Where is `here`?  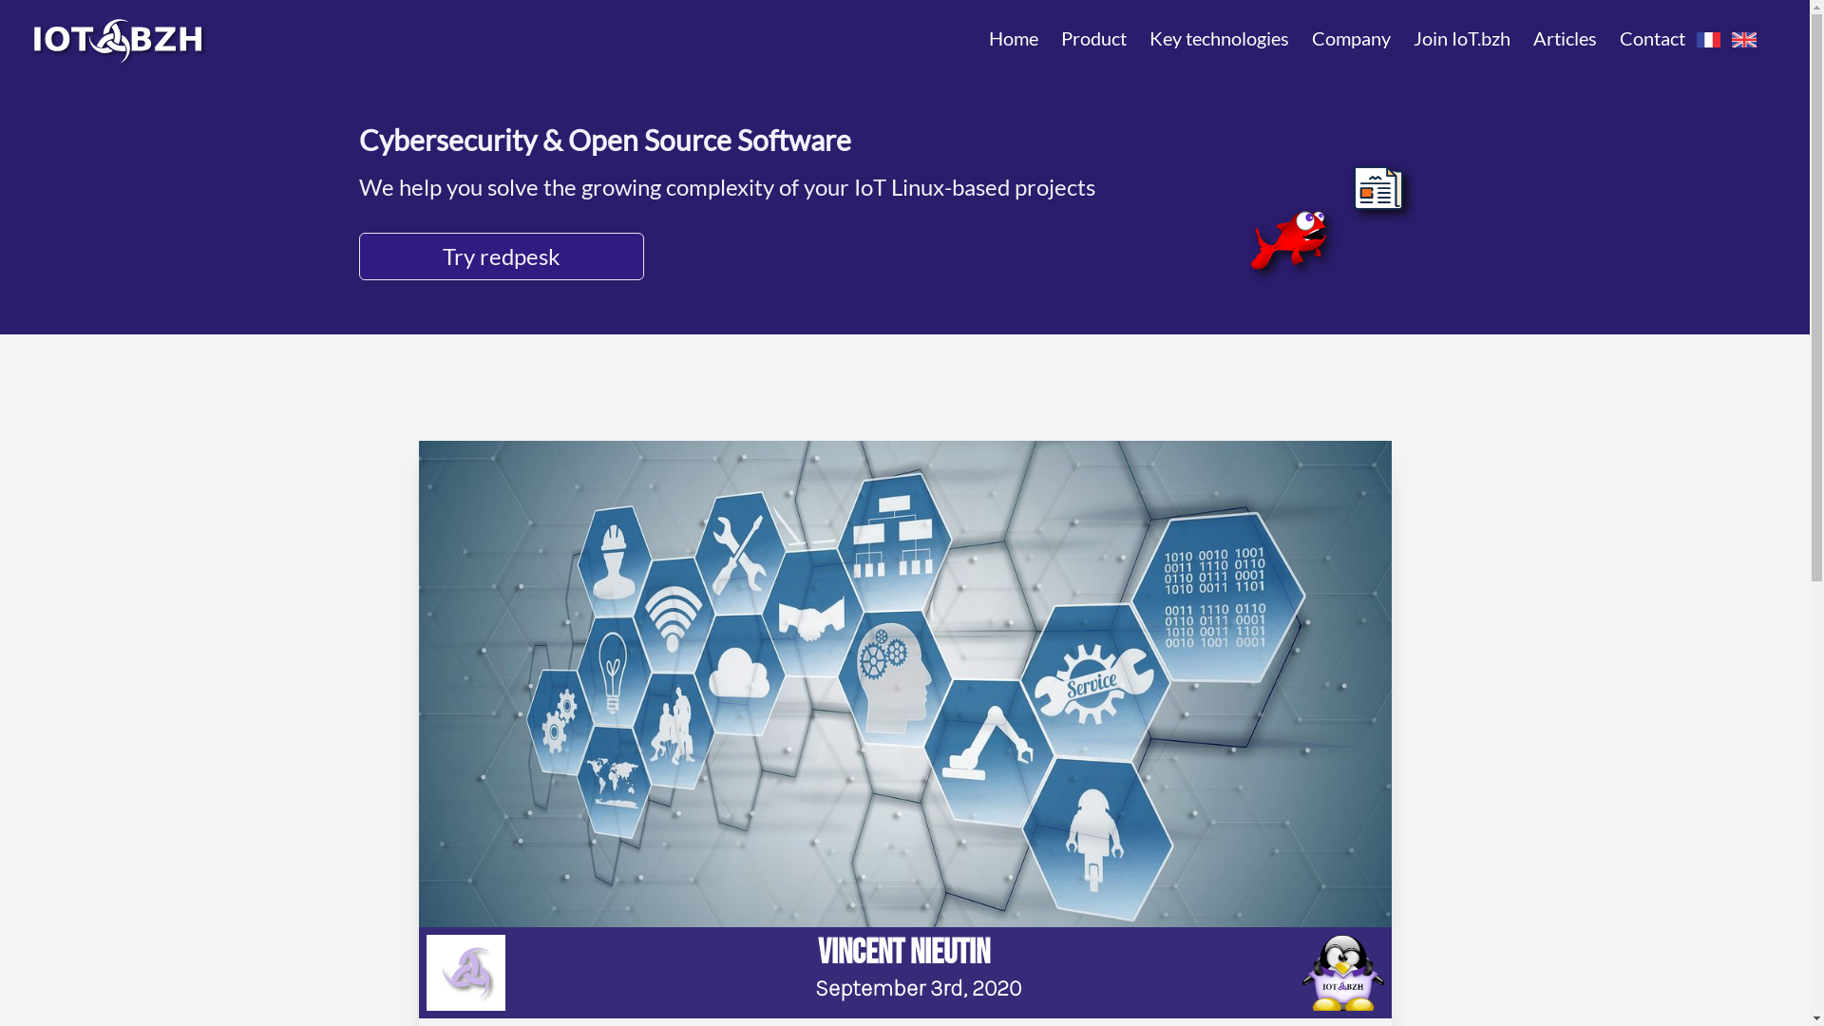 here is located at coordinates (1497, 1005).